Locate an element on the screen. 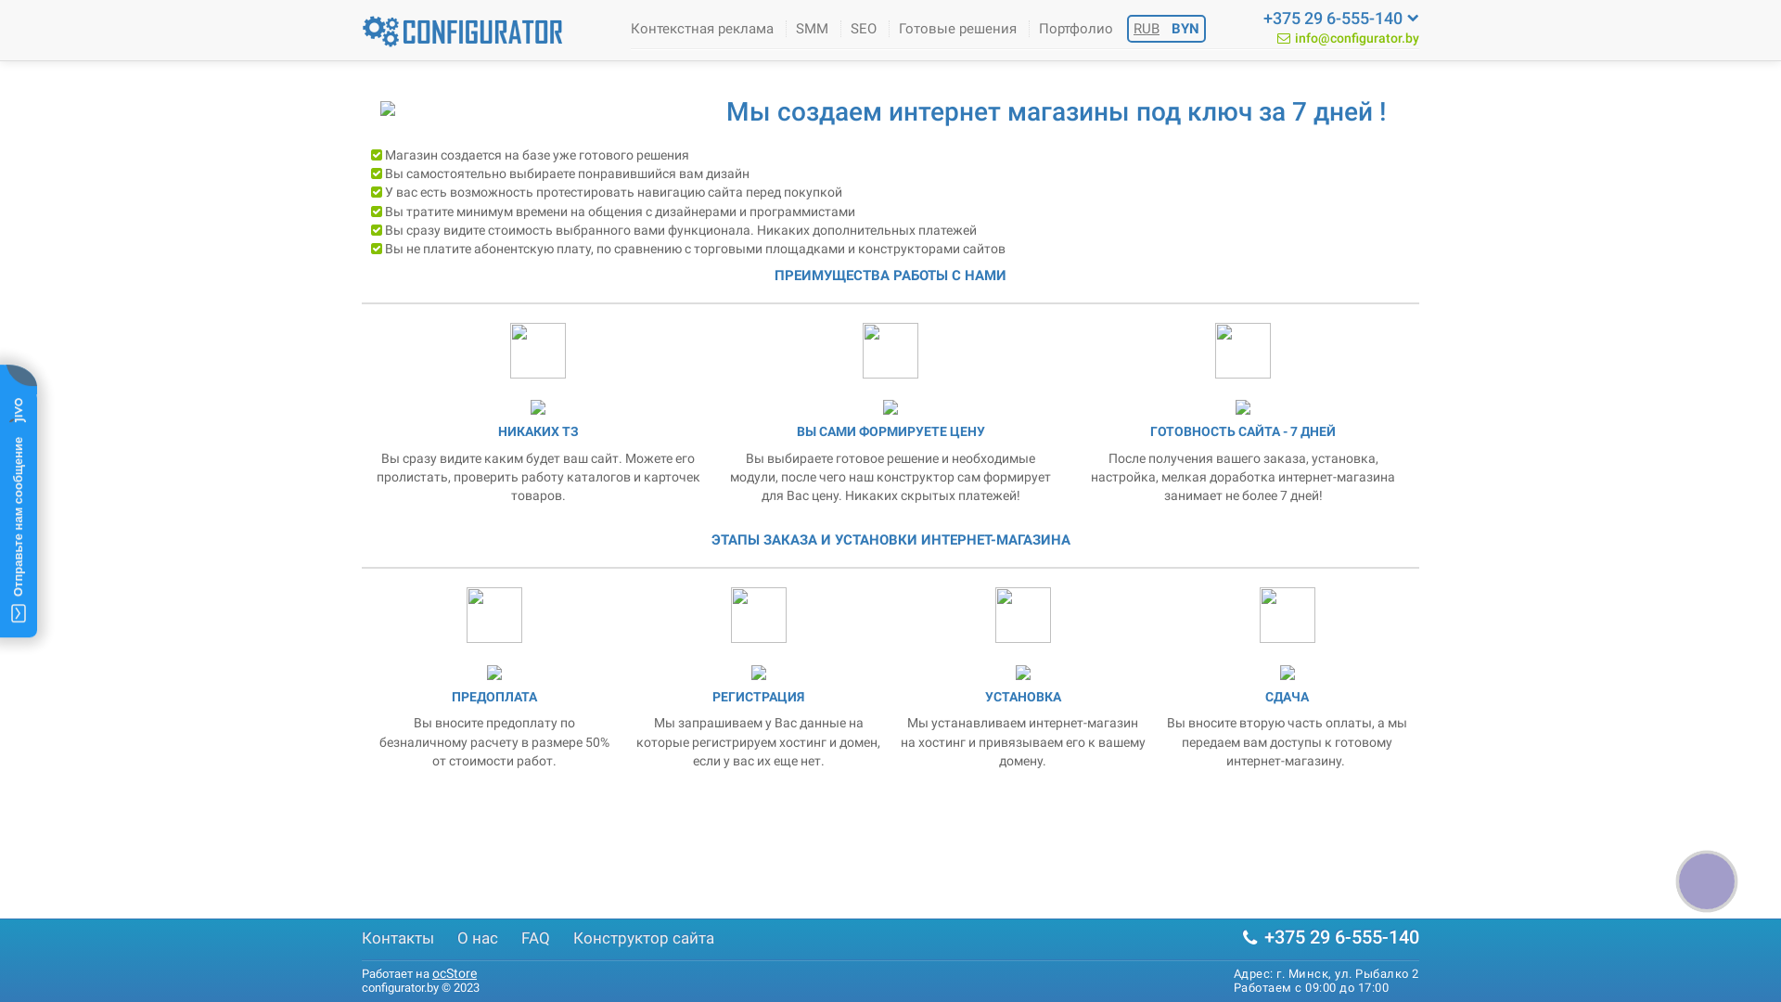  FAQ is located at coordinates (536, 938).